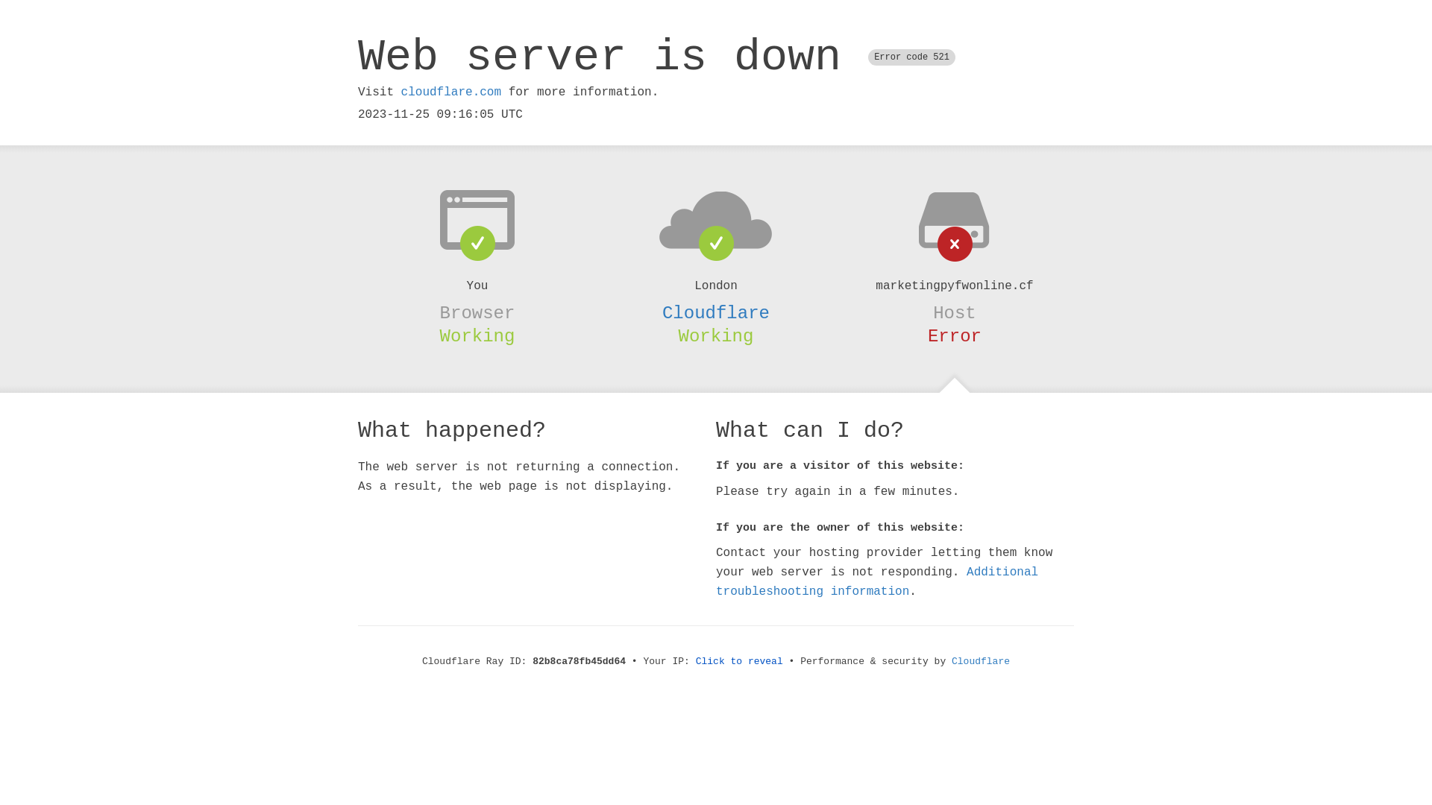 The image size is (1432, 805). Describe the element at coordinates (877, 581) in the screenshot. I see `Additional troubleshooting information` at that location.